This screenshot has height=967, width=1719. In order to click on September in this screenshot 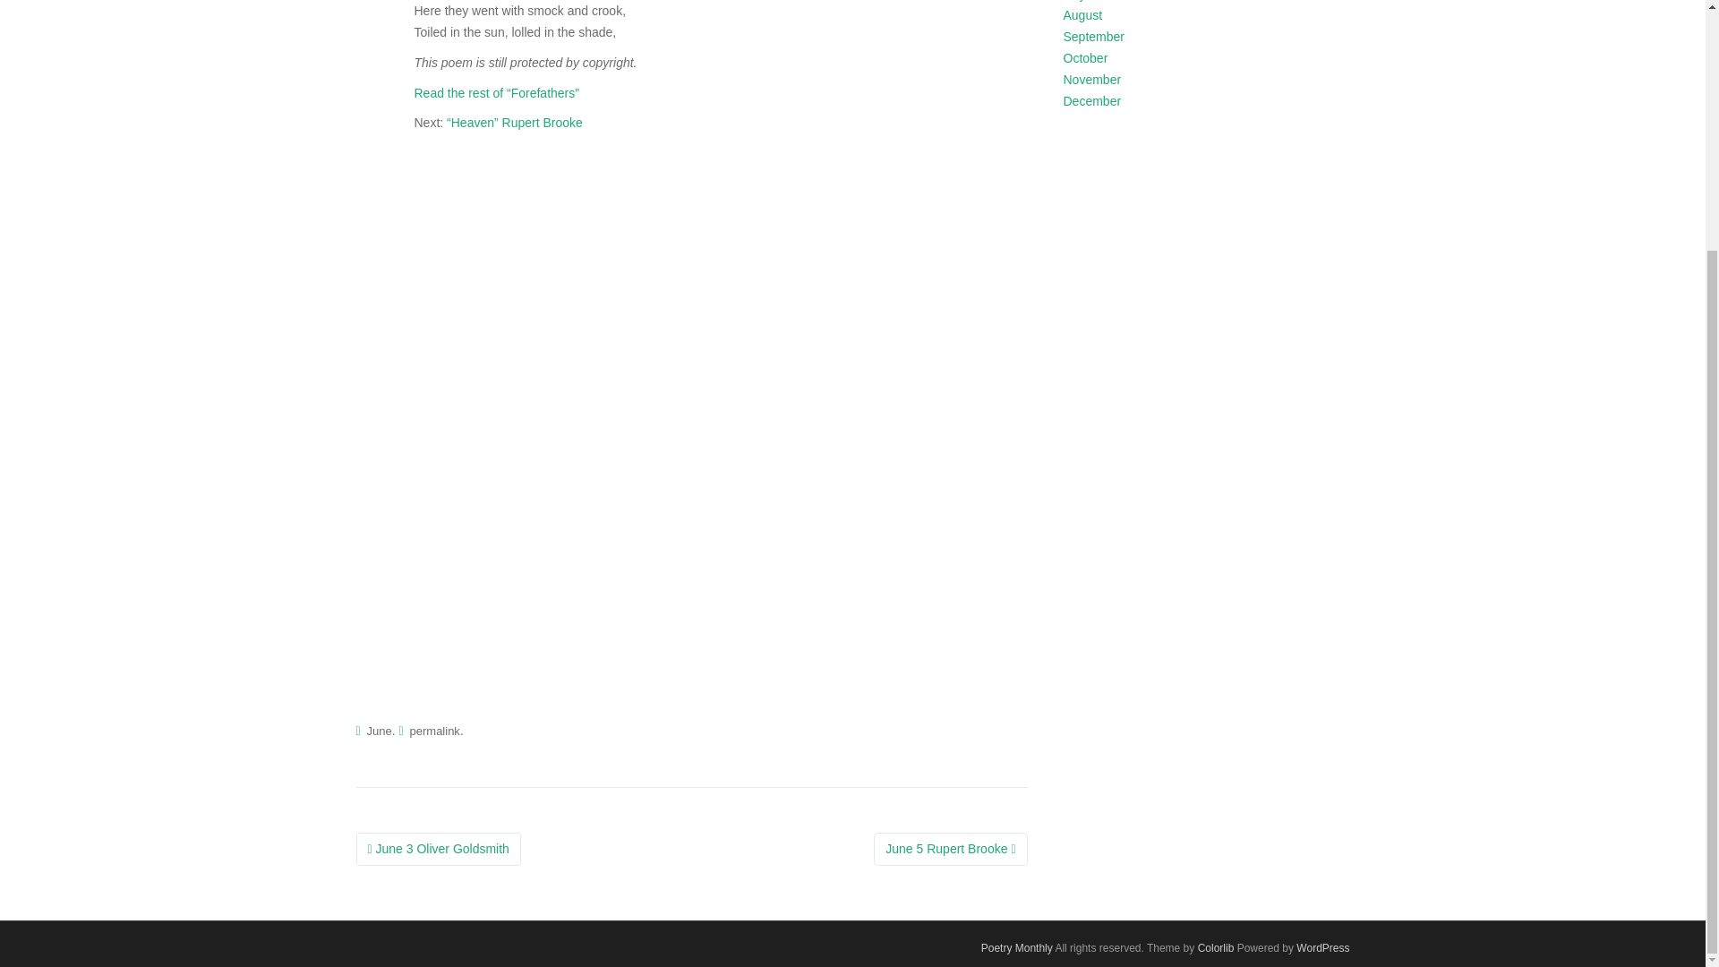, I will do `click(1094, 36)`.